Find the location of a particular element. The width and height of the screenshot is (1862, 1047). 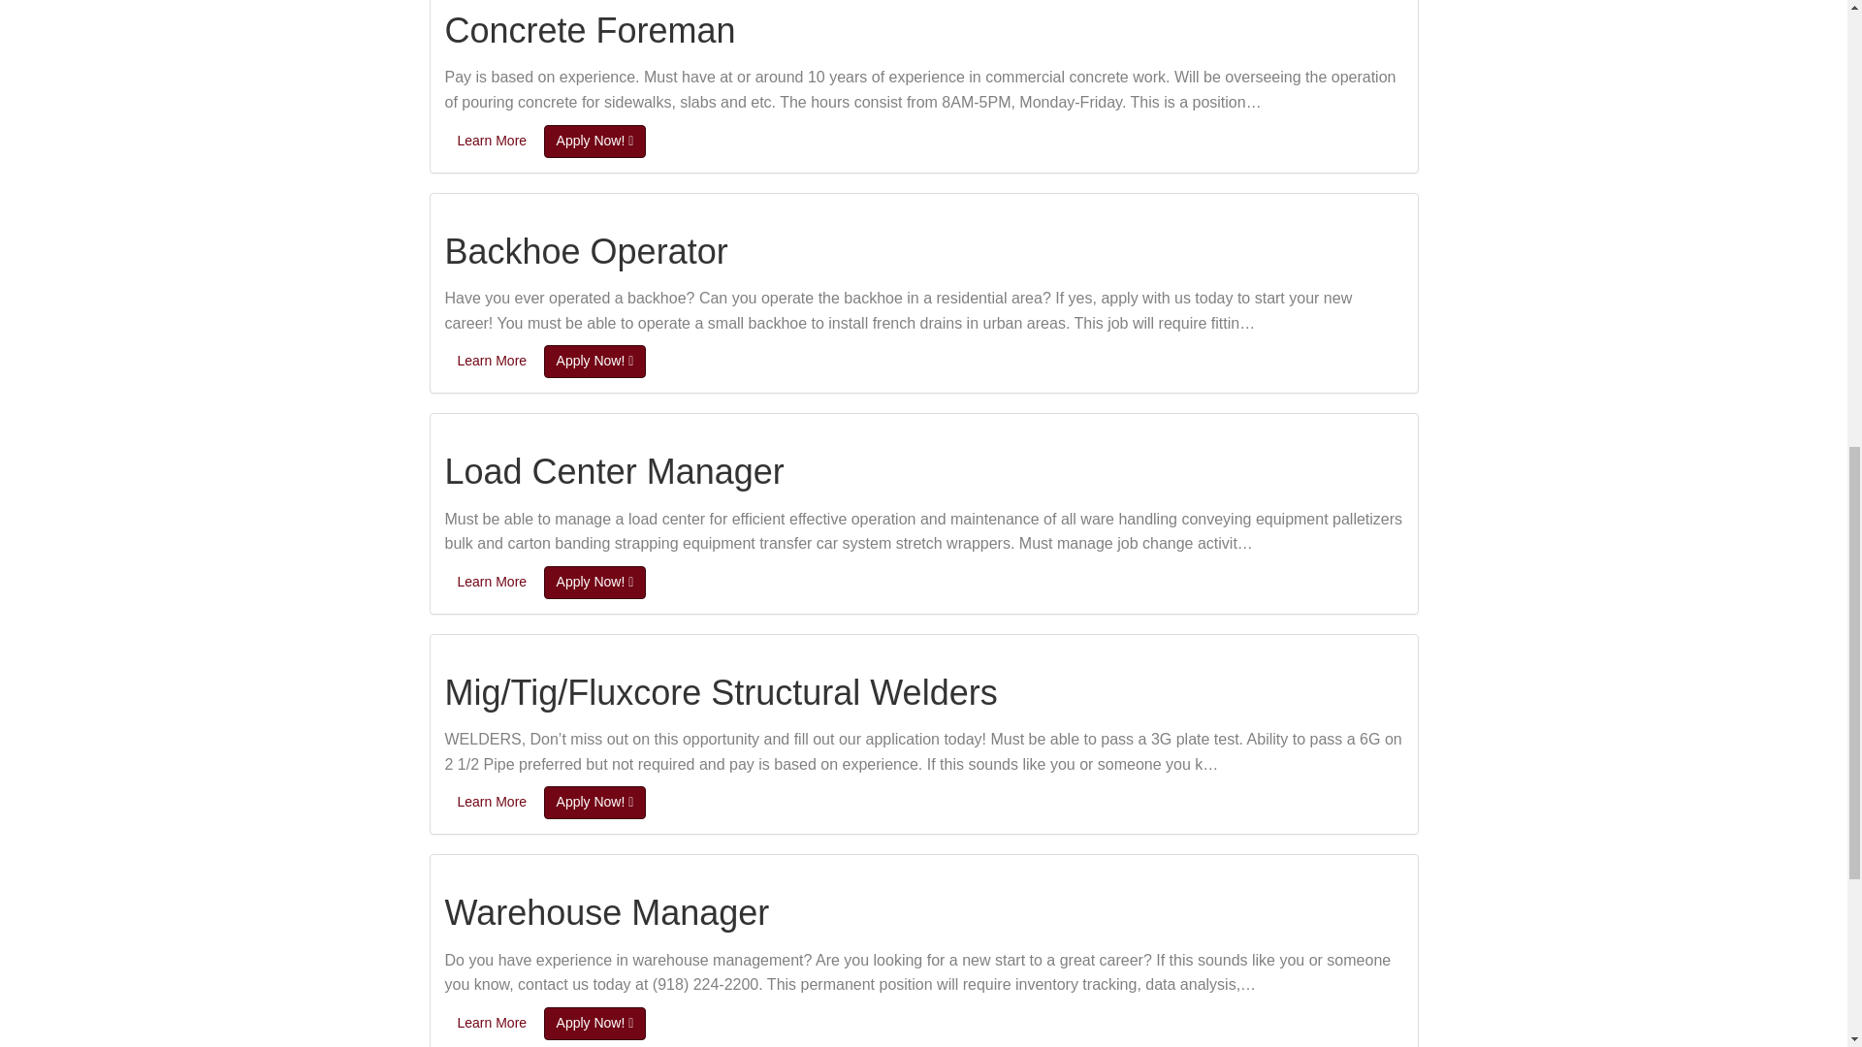

Apply Now! is located at coordinates (594, 142).